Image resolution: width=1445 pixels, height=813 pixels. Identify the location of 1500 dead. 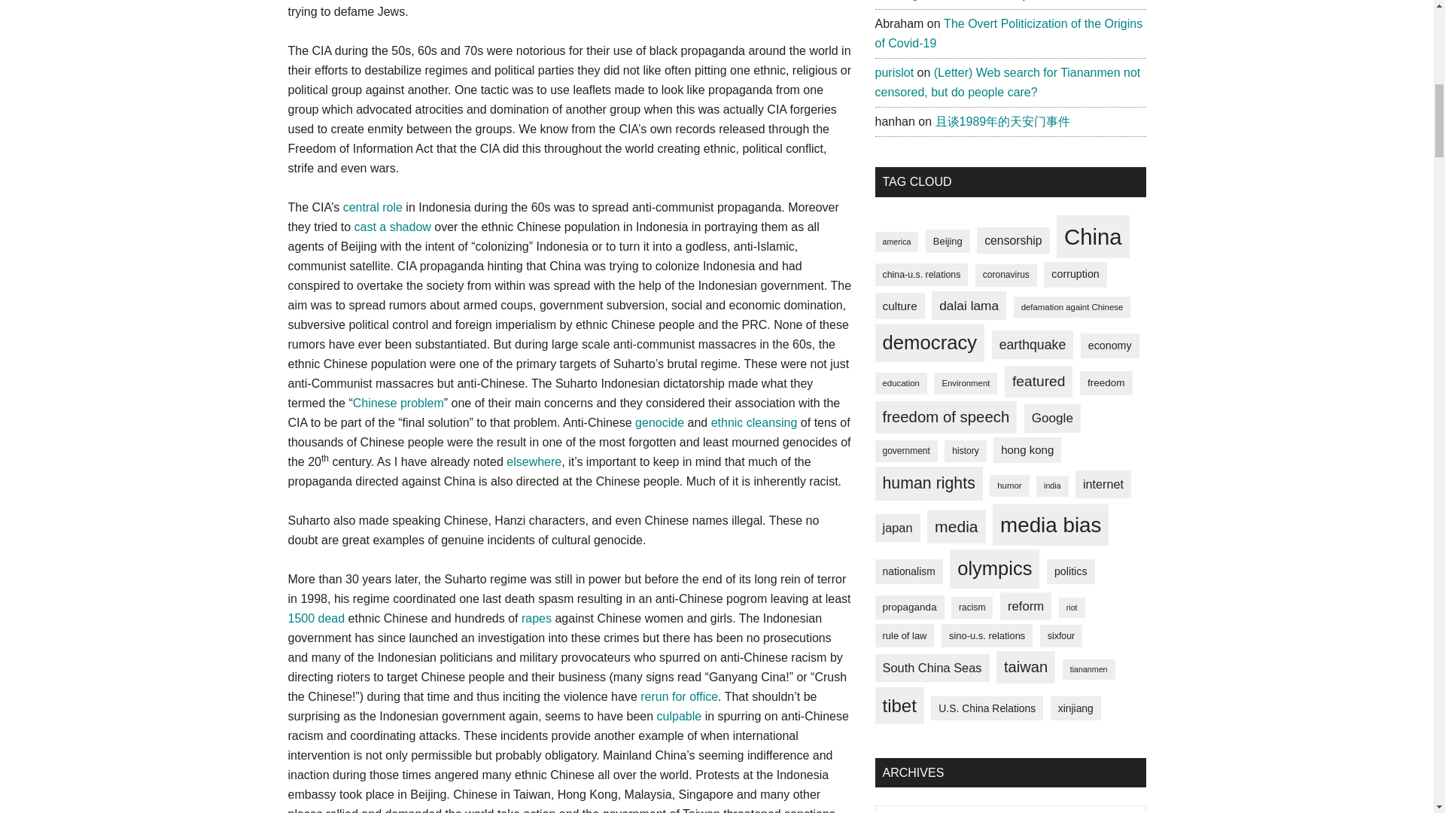
(318, 619).